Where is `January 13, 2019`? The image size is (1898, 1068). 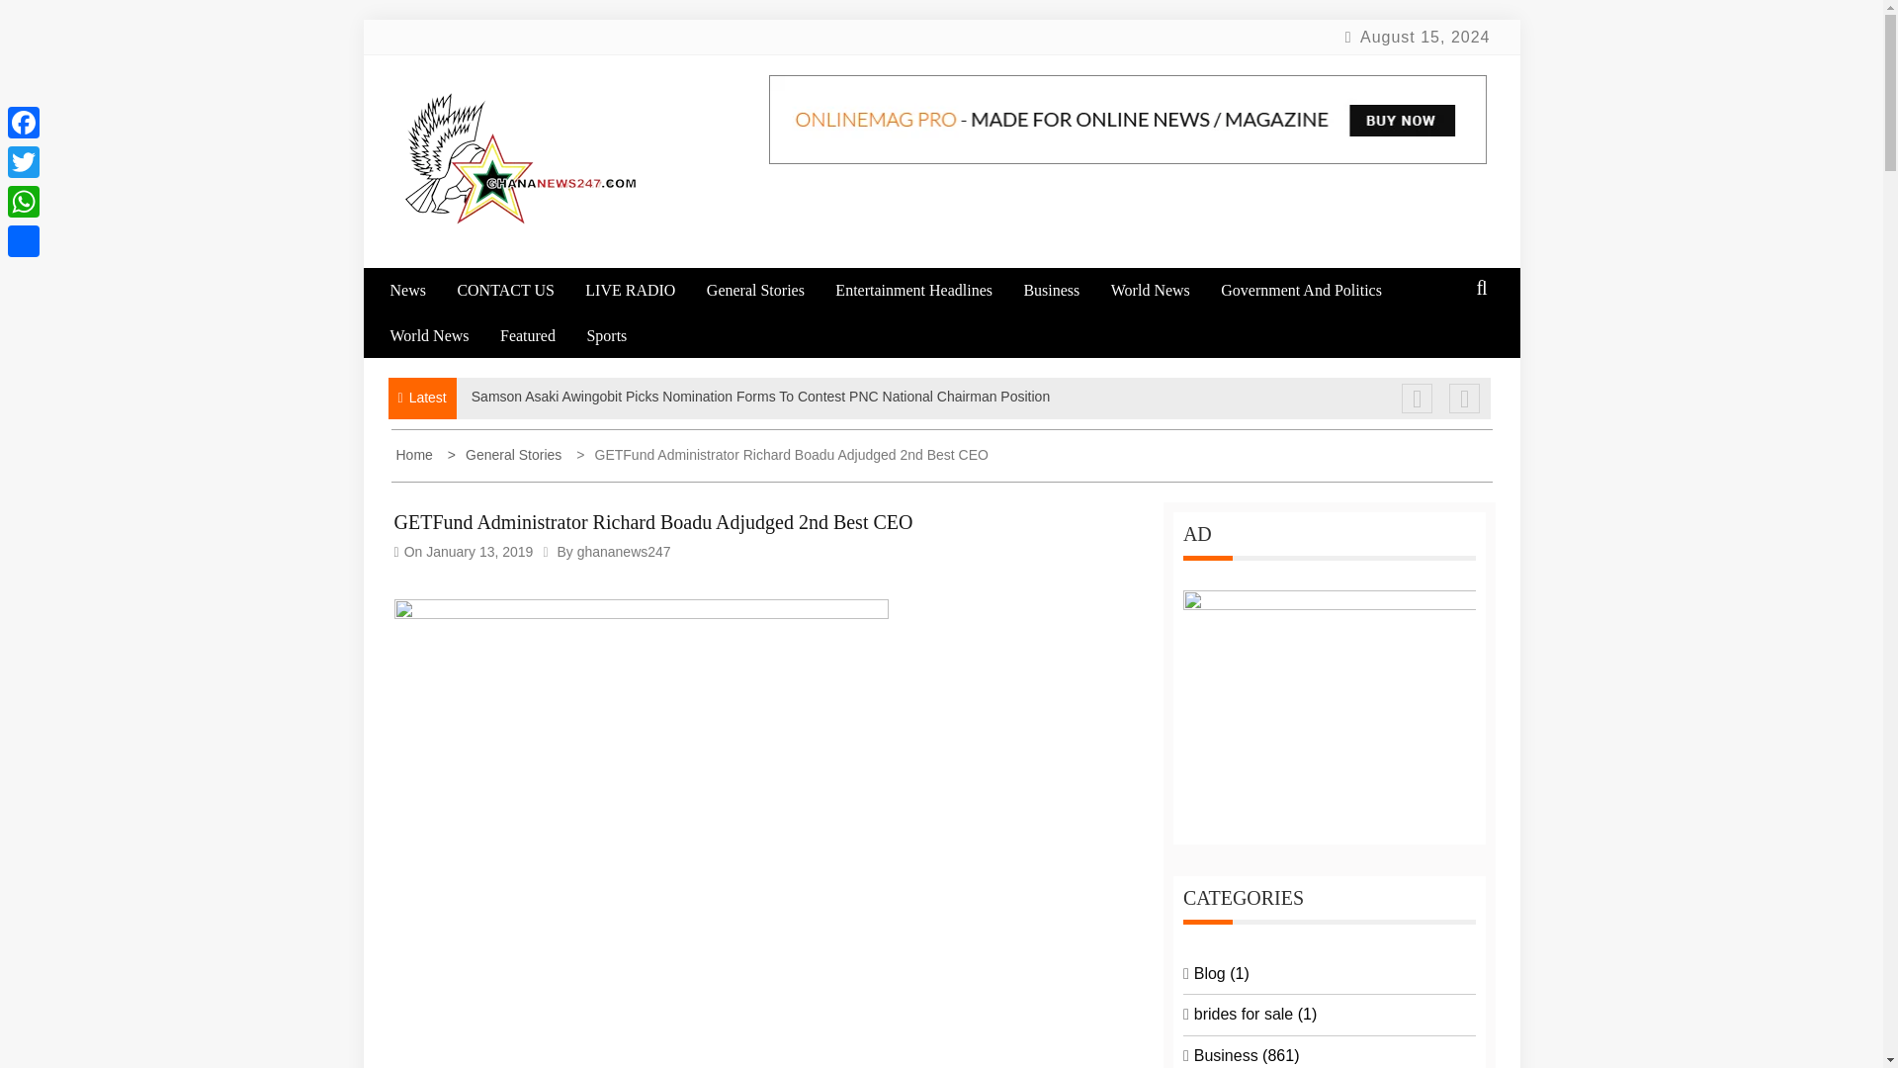
January 13, 2019 is located at coordinates (478, 551).